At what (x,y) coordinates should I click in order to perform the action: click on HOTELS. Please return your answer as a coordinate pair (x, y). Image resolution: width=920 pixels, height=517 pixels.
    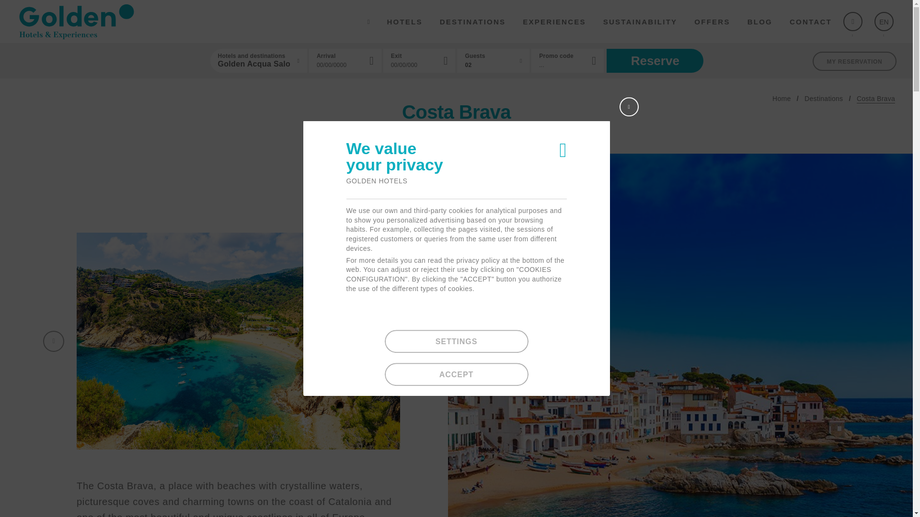
    Looking at the image, I should click on (404, 21).